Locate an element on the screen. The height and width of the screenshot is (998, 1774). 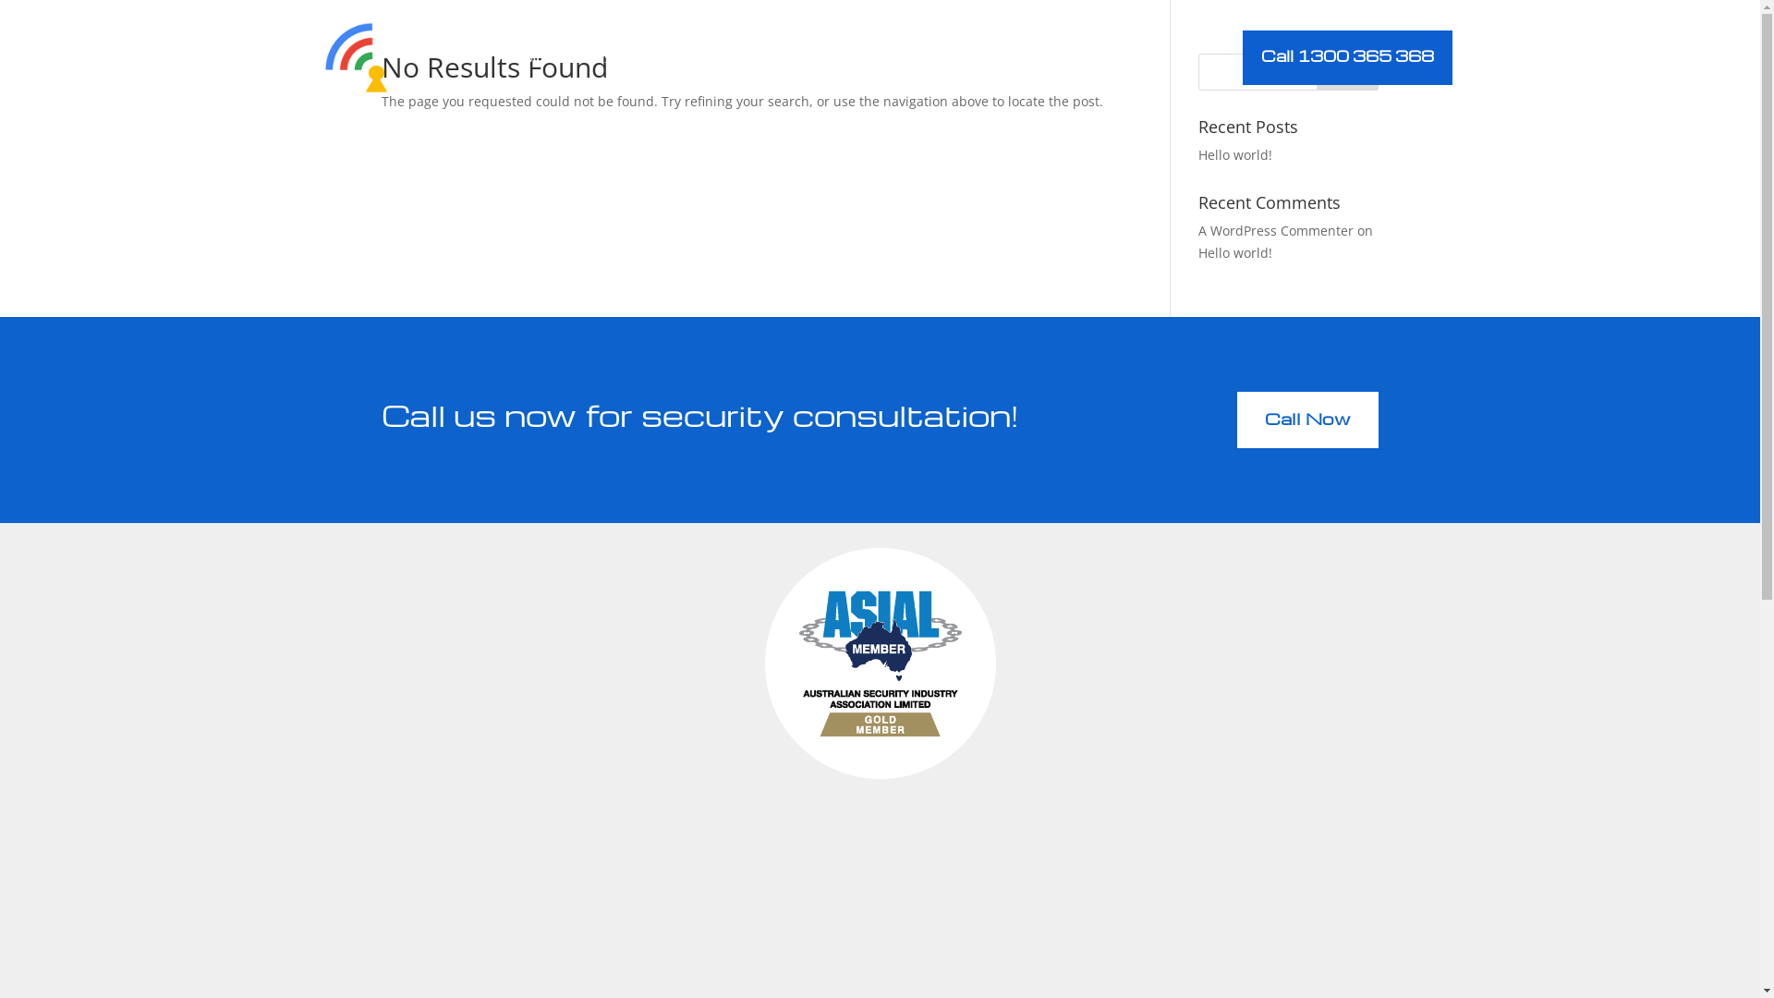
HOME SECURITY is located at coordinates (623, 57).